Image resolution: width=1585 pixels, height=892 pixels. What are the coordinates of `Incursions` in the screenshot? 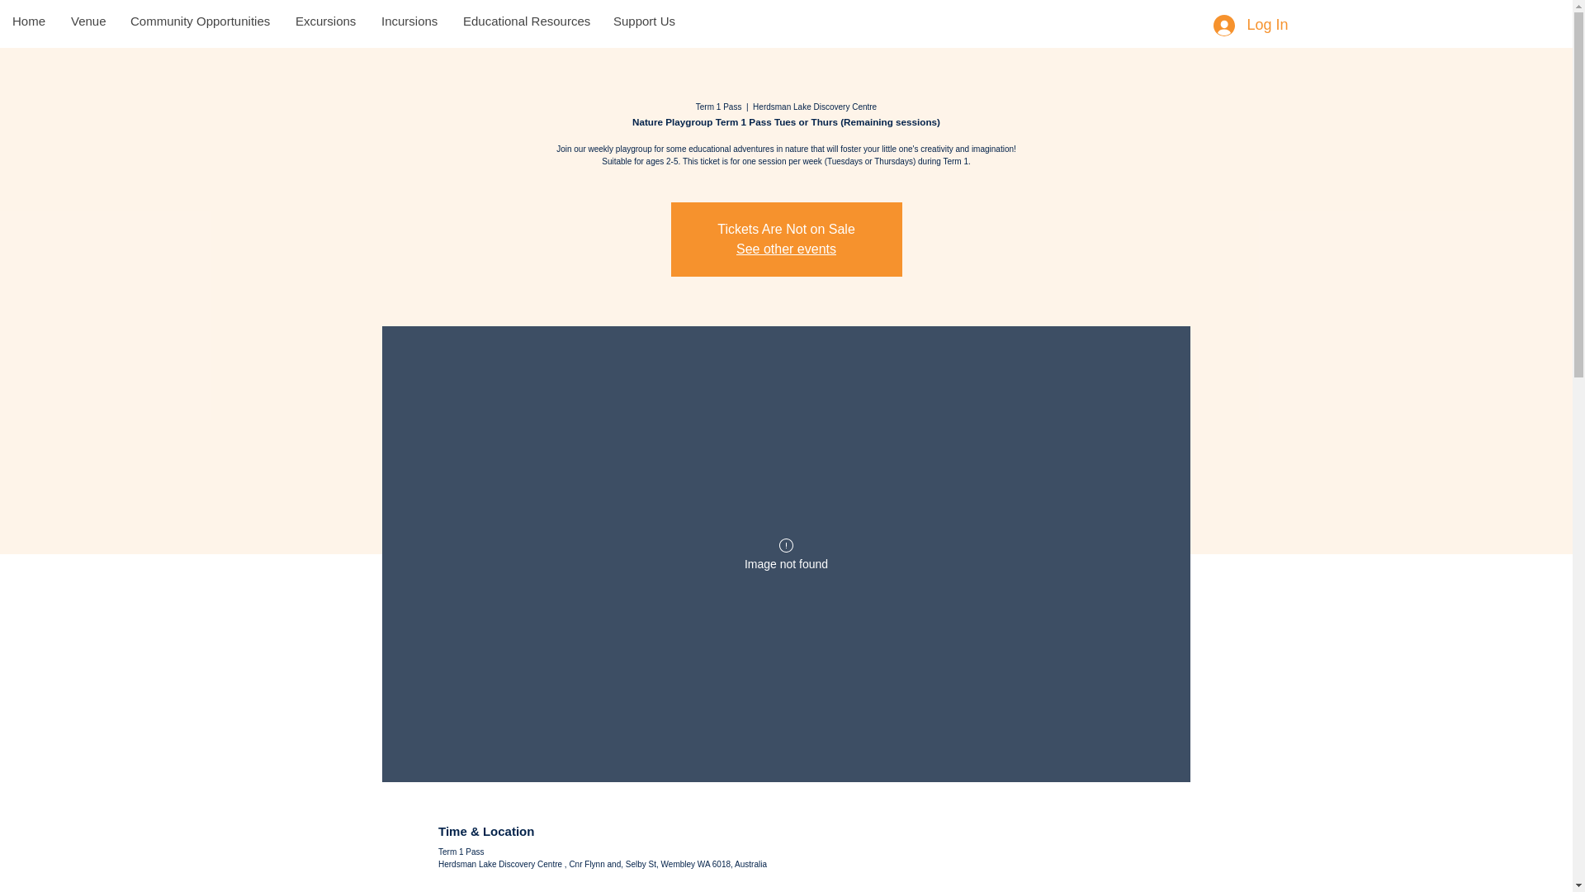 It's located at (409, 21).